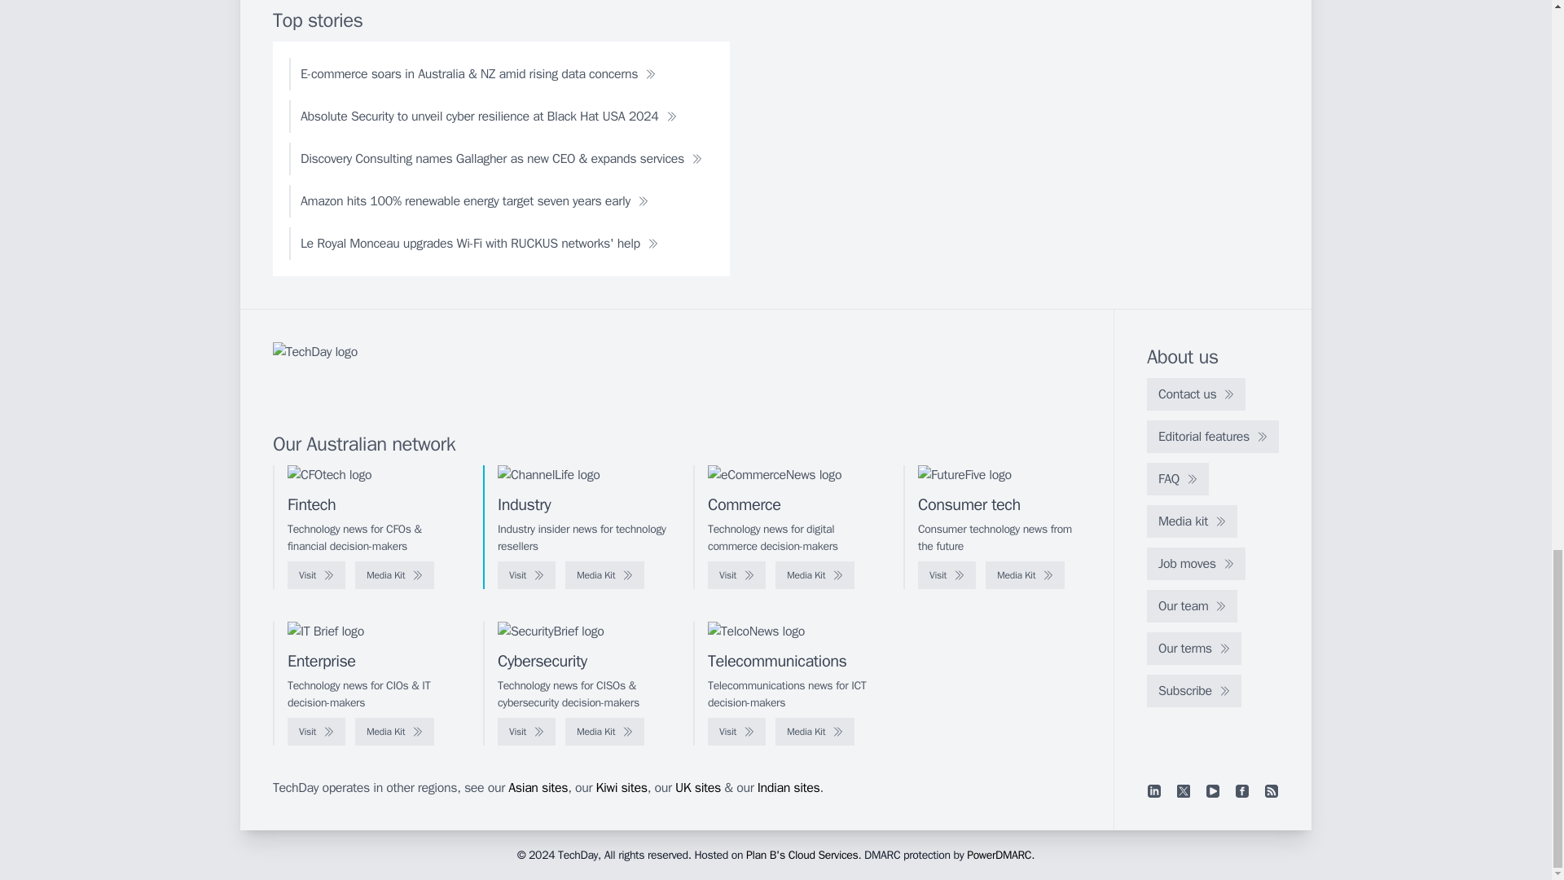 This screenshot has height=880, width=1564. Describe the element at coordinates (479, 243) in the screenshot. I see `Le Royal Monceau upgrades Wi-Fi with RUCKUS networks' help` at that location.